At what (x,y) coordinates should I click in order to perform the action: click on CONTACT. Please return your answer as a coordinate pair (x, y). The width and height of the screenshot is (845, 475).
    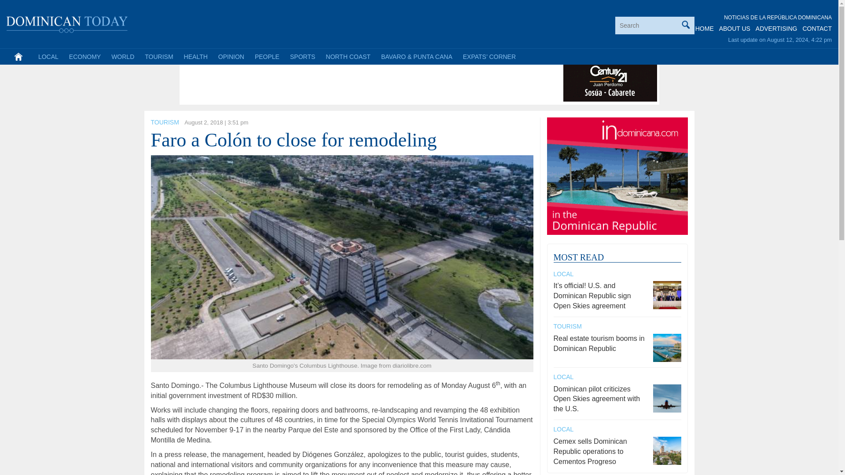
    Looking at the image, I should click on (817, 29).